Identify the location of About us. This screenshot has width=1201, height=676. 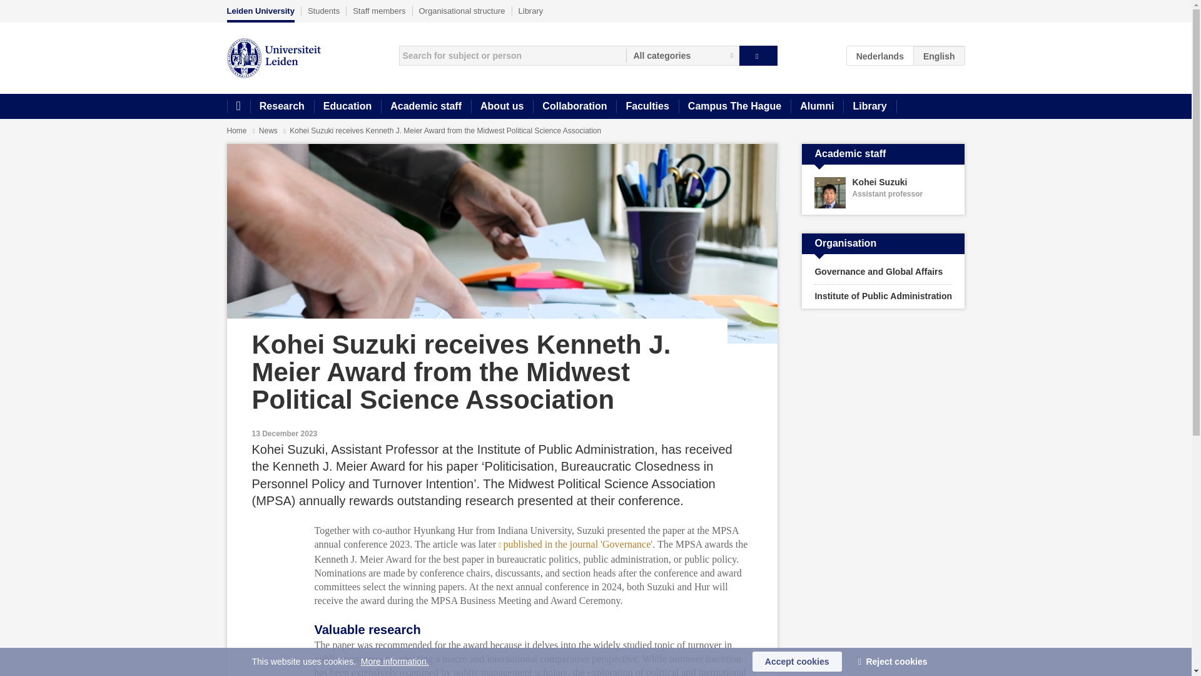
(502, 106).